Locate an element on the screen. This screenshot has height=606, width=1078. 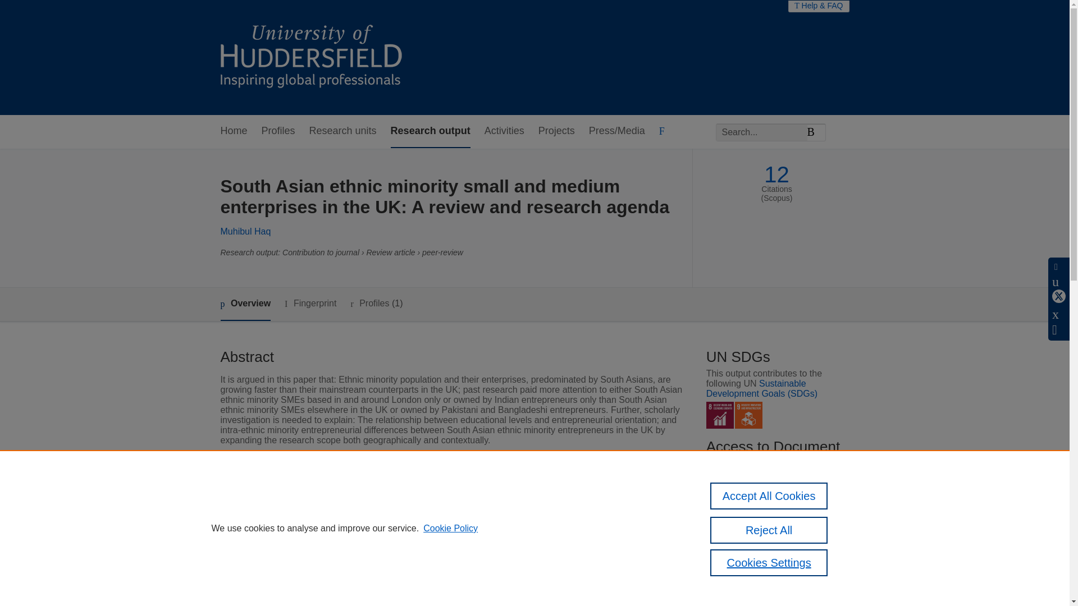
Projects is located at coordinates (556, 131).